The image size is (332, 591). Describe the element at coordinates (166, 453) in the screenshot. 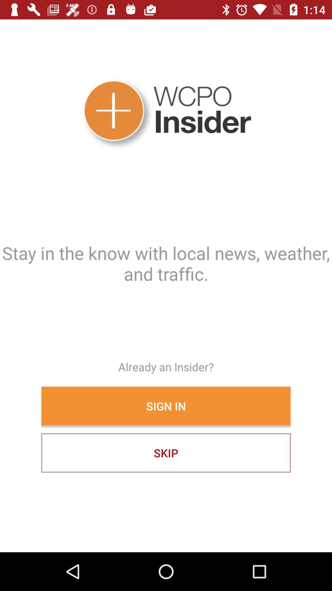

I see `click skip icon` at that location.